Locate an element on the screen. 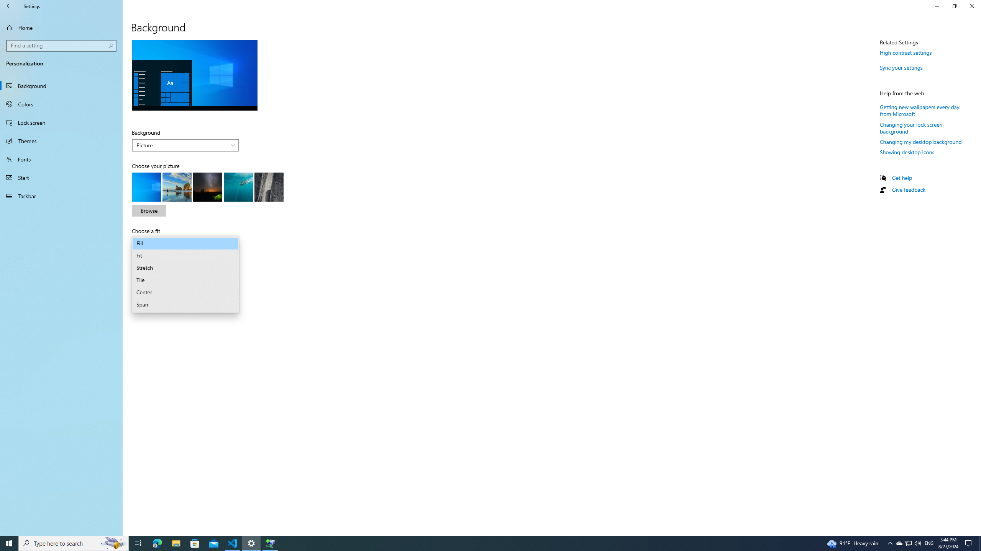 This screenshot has width=981, height=551. Taskbar is located at coordinates (61, 196).